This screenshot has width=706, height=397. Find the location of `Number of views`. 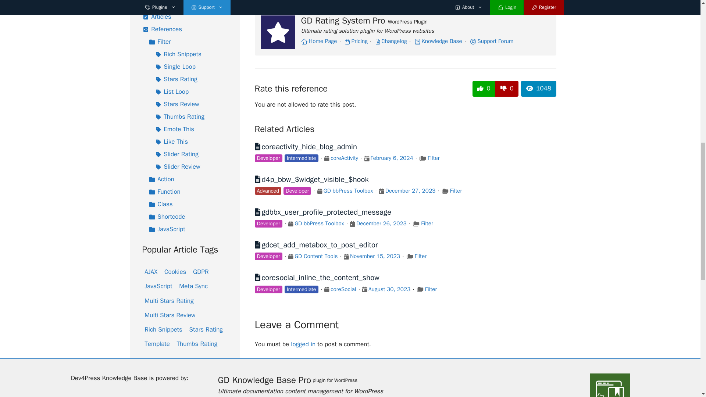

Number of views is located at coordinates (538, 89).